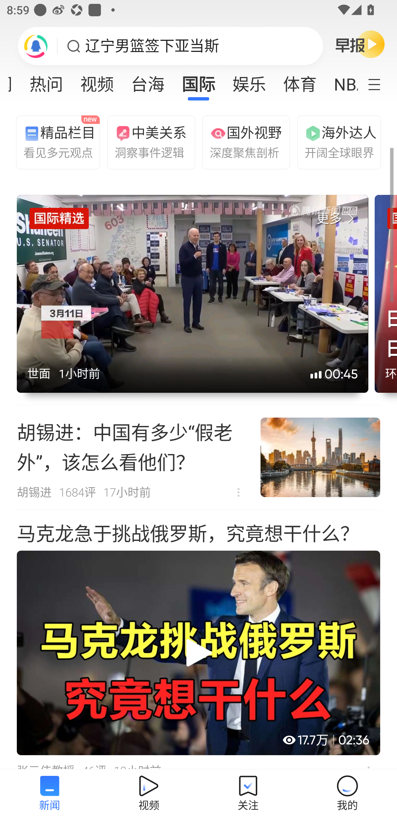  I want to click on 刷新, so click(36, 46).